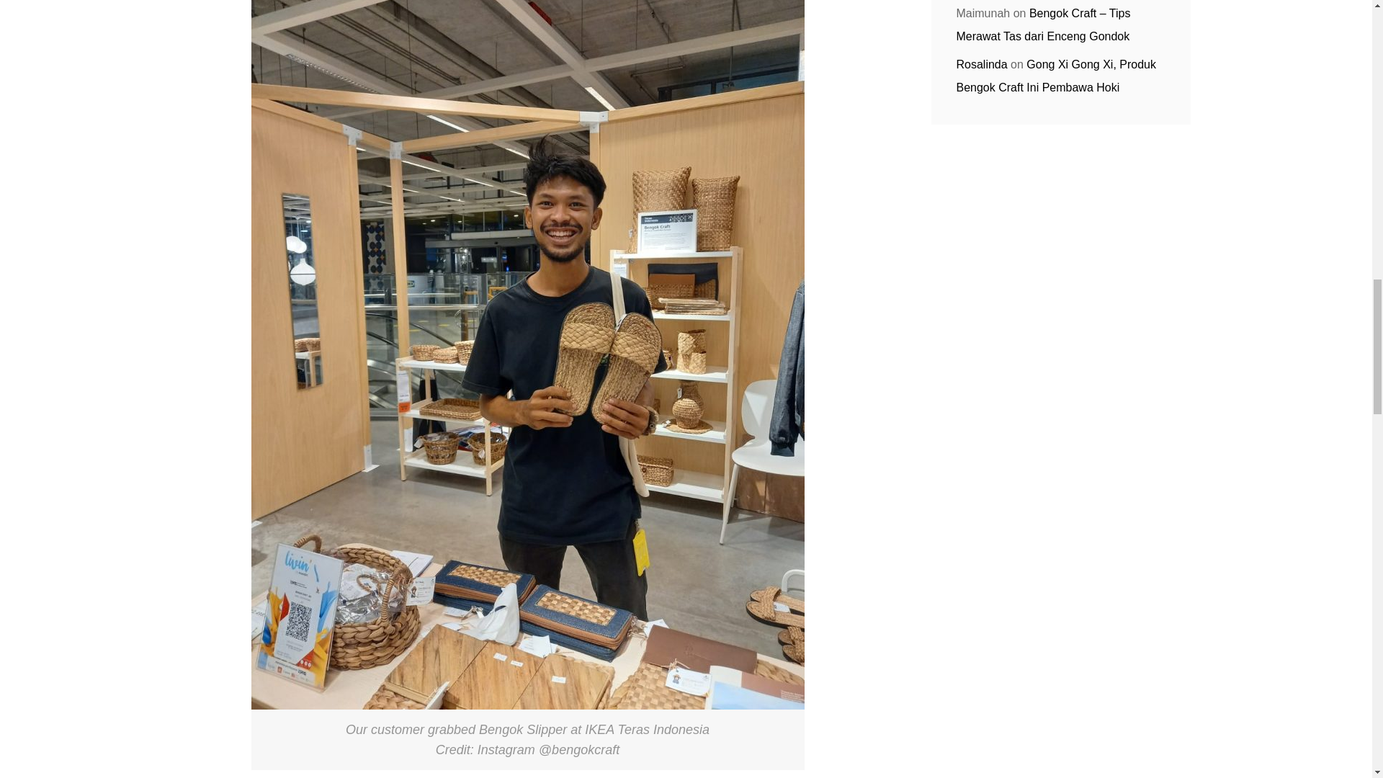  Describe the element at coordinates (1056, 76) in the screenshot. I see `Gong Xi Gong Xi, Produk Bengok Craft Ini Pembawa Hoki` at that location.